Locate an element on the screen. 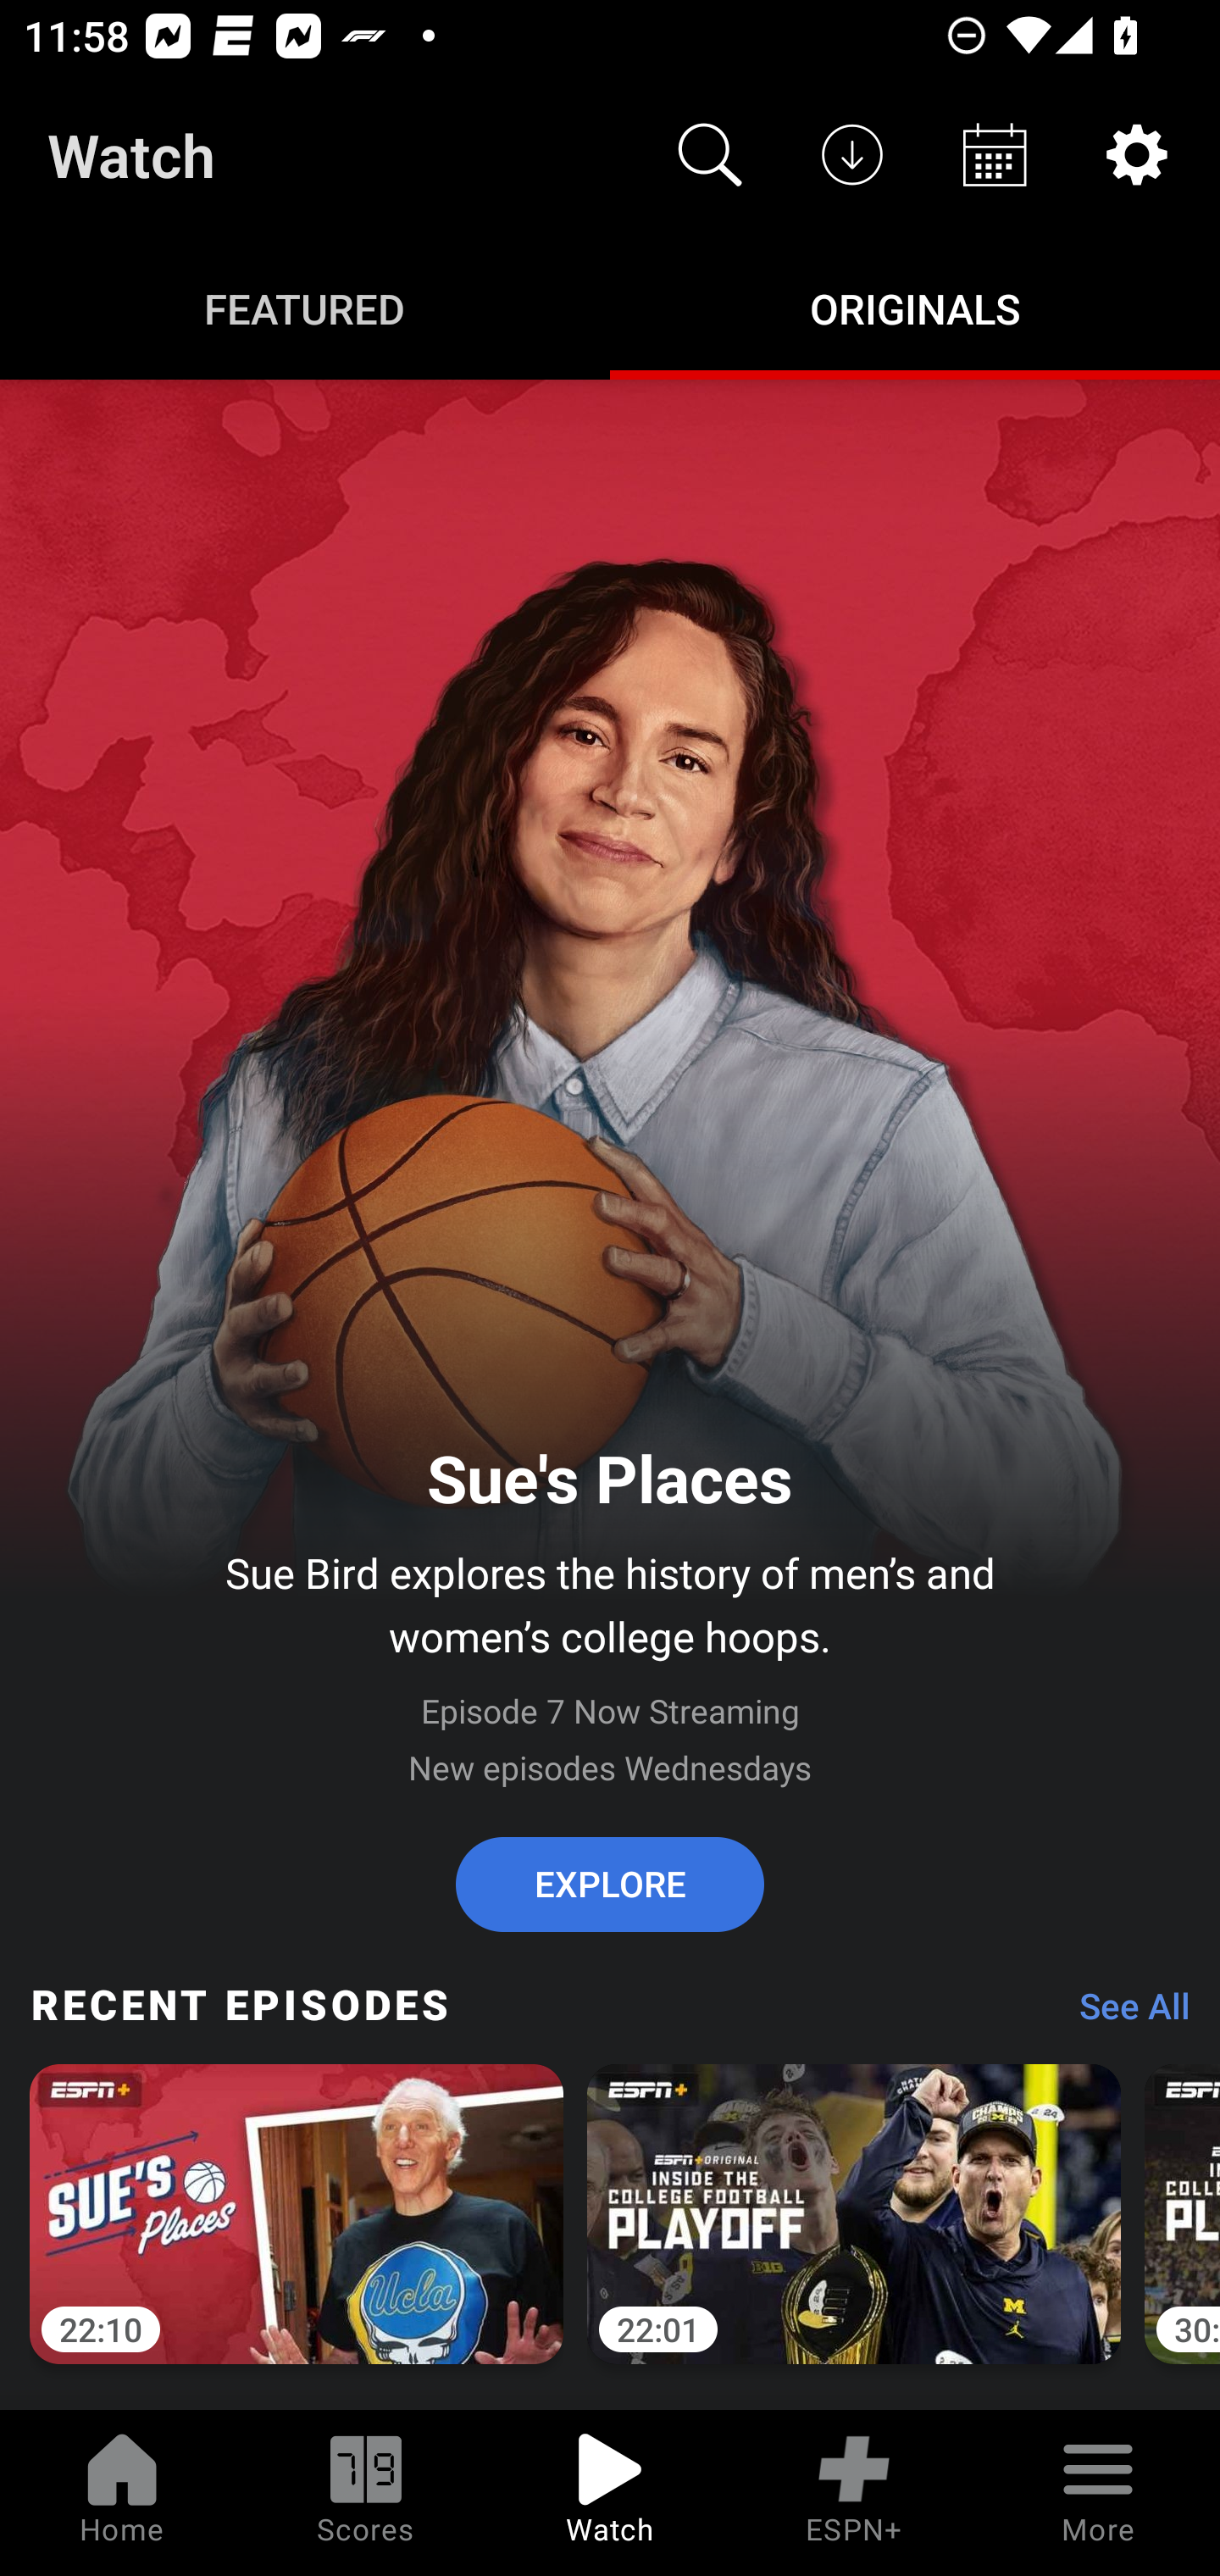 Image resolution: width=1220 pixels, height=2576 pixels. EXPLORE is located at coordinates (610, 1885).